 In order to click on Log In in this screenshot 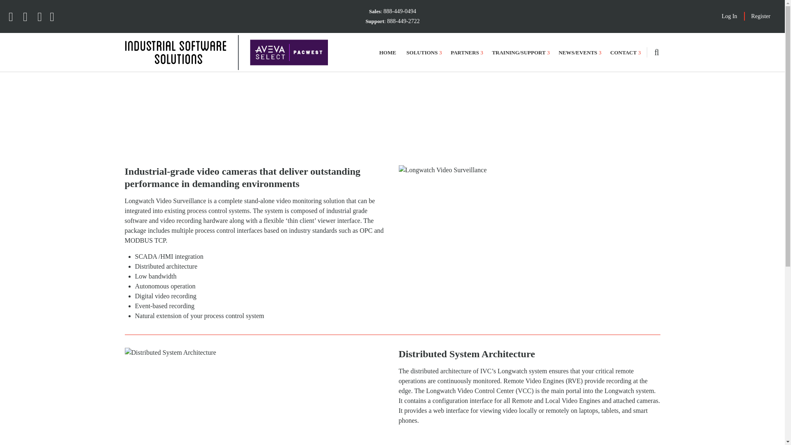, I will do `click(729, 16)`.